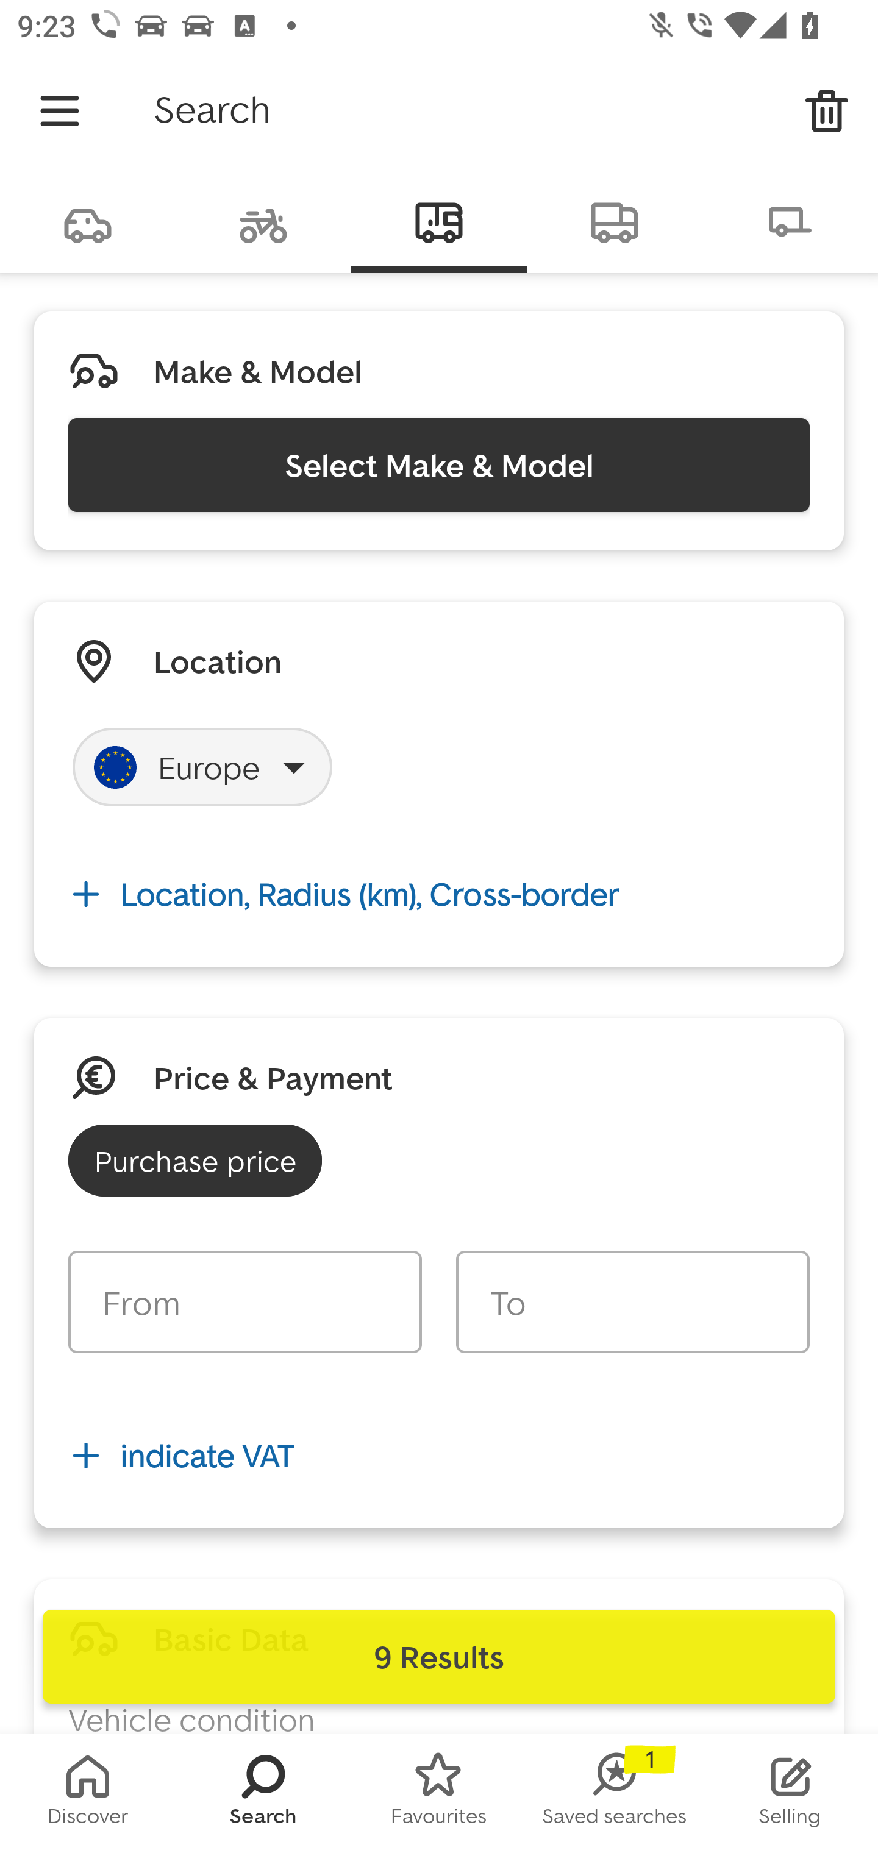 This screenshot has width=878, height=1853. Describe the element at coordinates (827, 111) in the screenshot. I see `New search` at that location.